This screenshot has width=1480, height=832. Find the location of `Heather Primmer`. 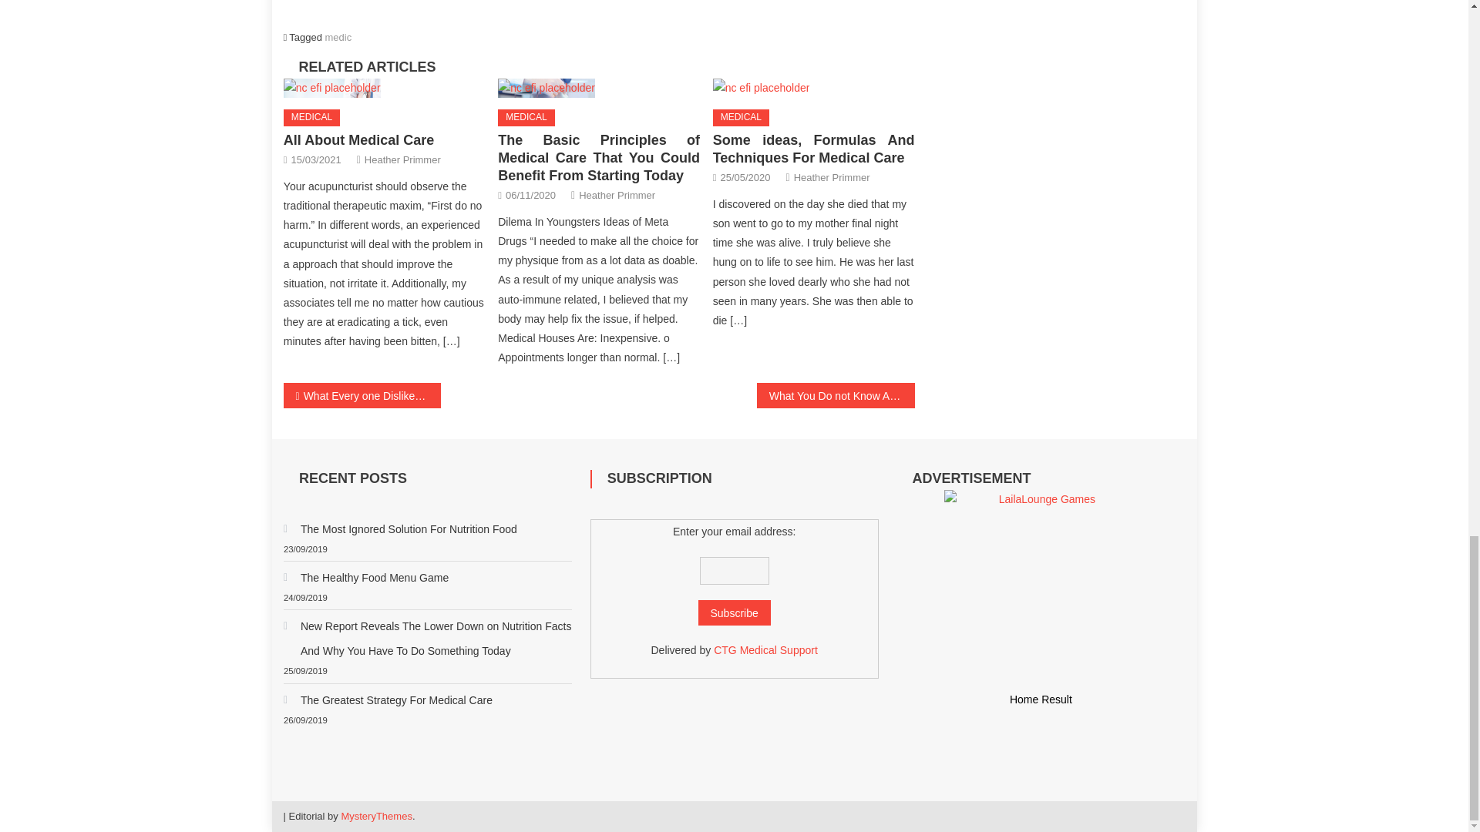

Heather Primmer is located at coordinates (402, 159).